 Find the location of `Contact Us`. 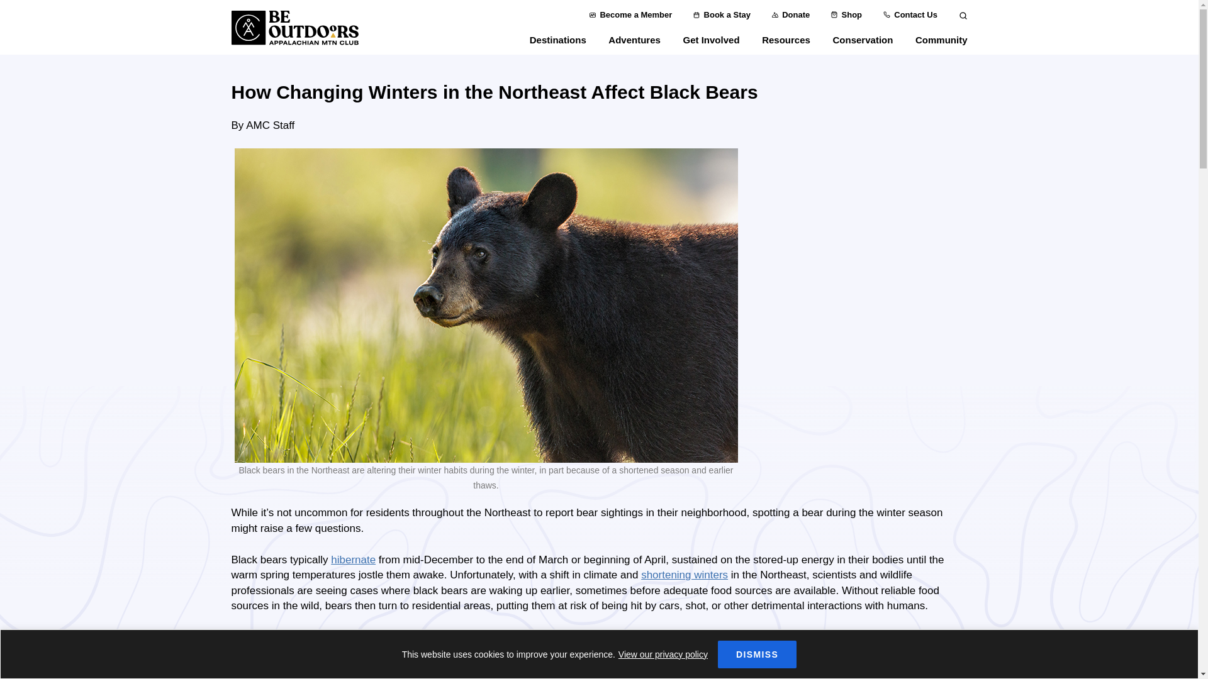

Contact Us is located at coordinates (910, 15).